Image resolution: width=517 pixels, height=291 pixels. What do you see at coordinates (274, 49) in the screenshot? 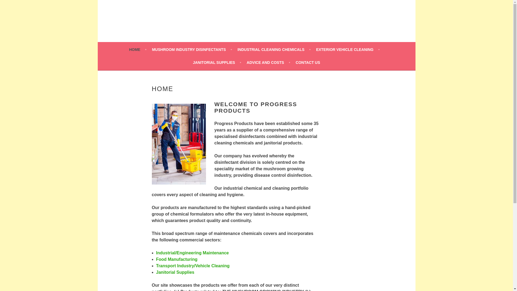
I see `INDUSTRIAL CLEANING CHEMICALS` at bounding box center [274, 49].